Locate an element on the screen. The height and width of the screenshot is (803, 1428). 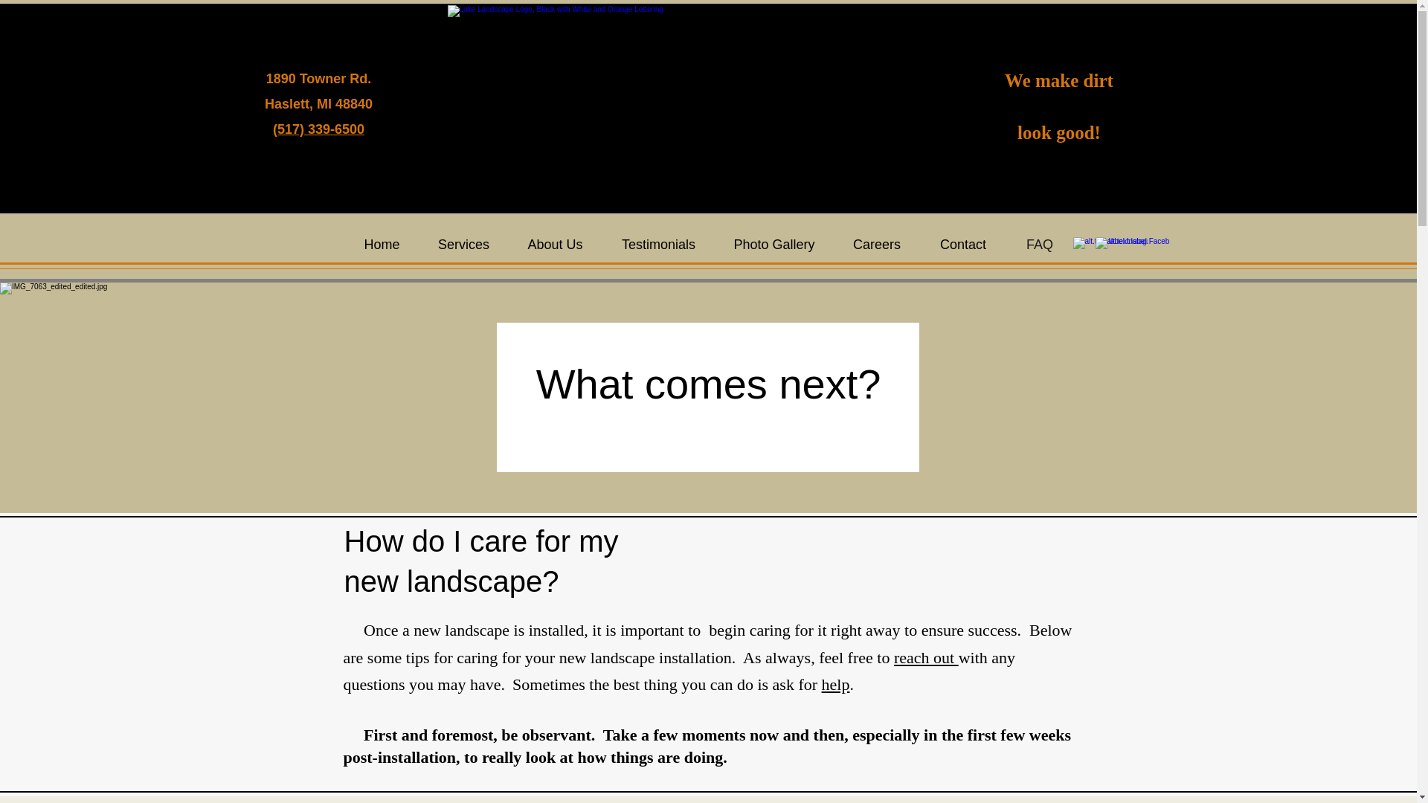
Testimonials is located at coordinates (658, 245).